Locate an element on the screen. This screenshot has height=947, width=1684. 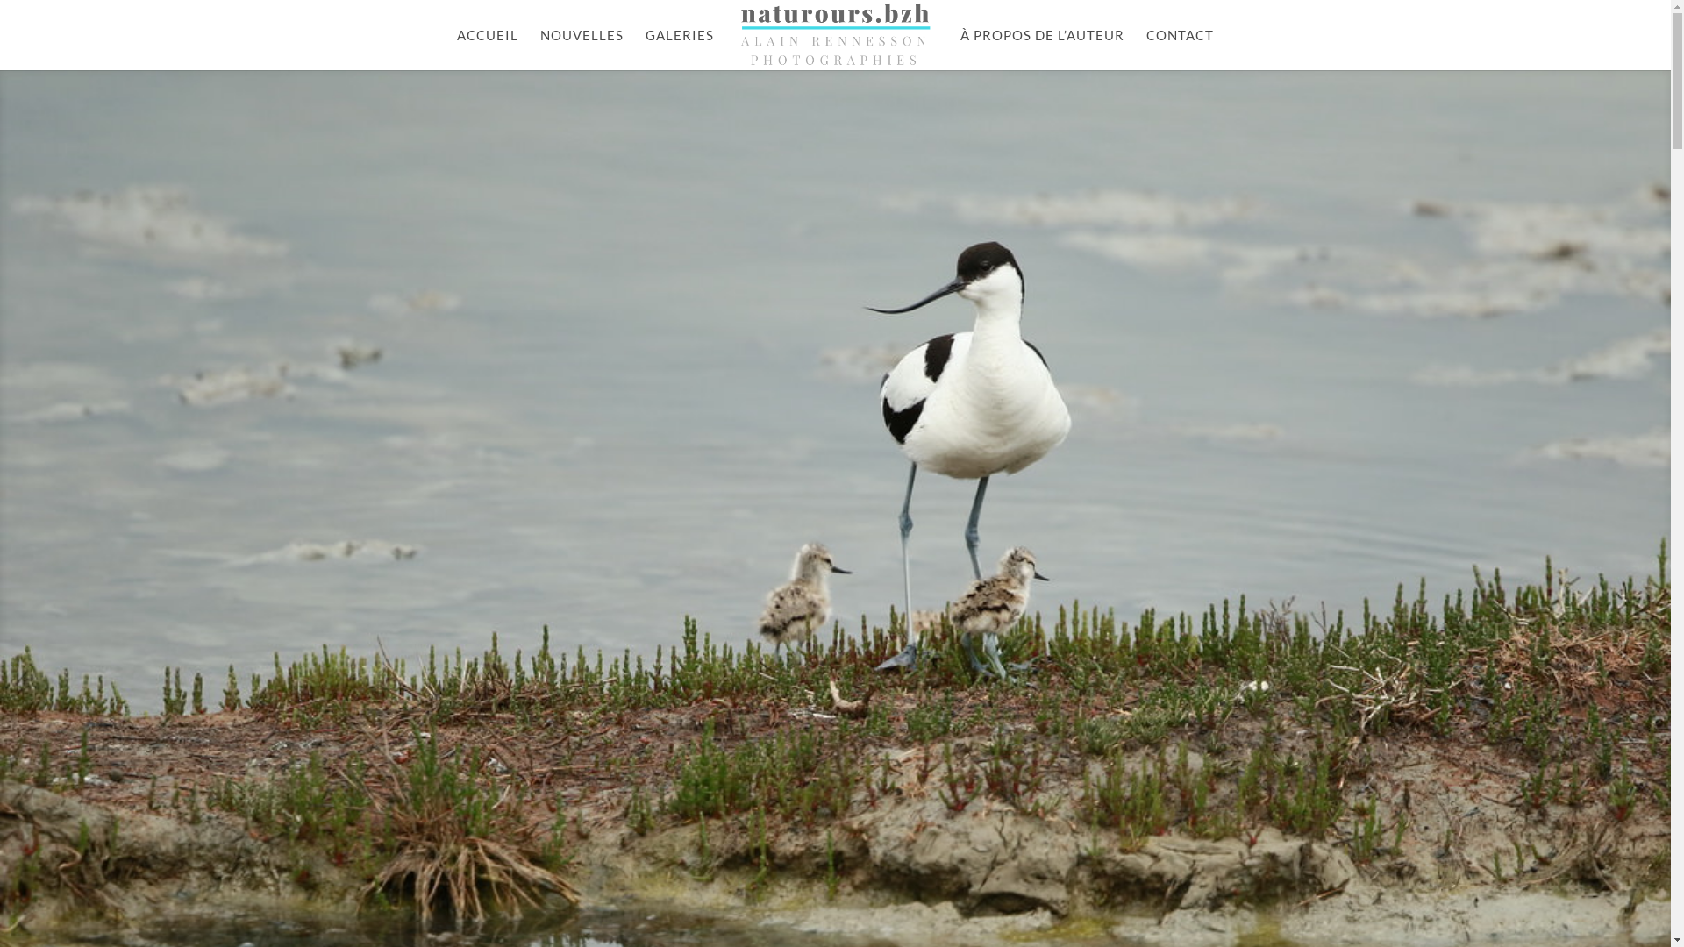
CONTACT is located at coordinates (1181, 49).